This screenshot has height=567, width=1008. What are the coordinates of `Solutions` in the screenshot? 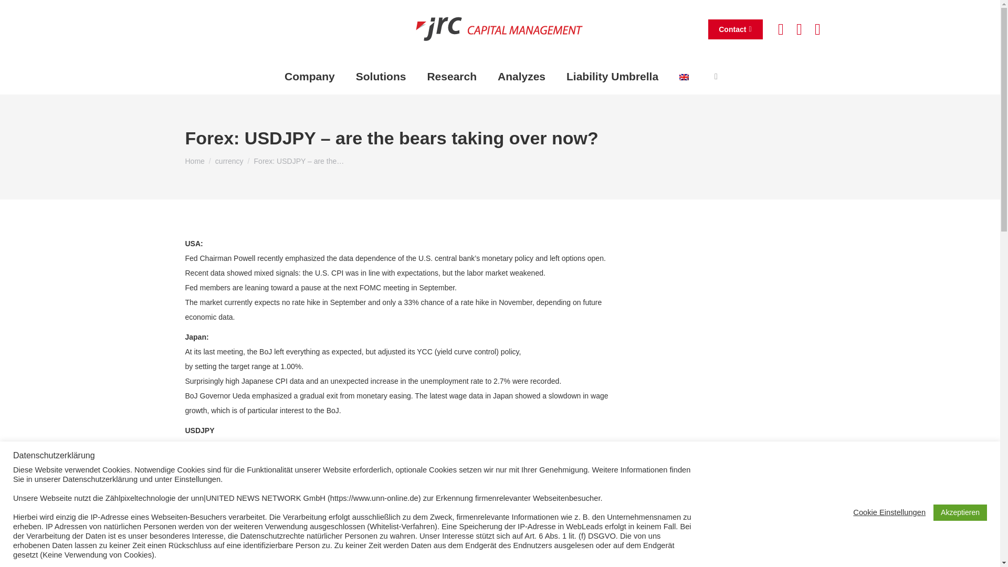 It's located at (381, 76).